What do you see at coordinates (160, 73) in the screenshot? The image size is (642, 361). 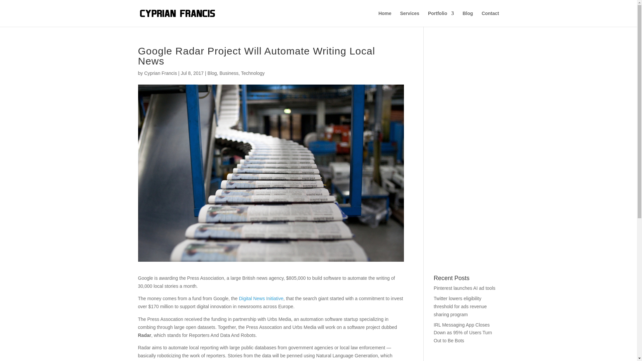 I see `Posts by Cyprian Francis` at bounding box center [160, 73].